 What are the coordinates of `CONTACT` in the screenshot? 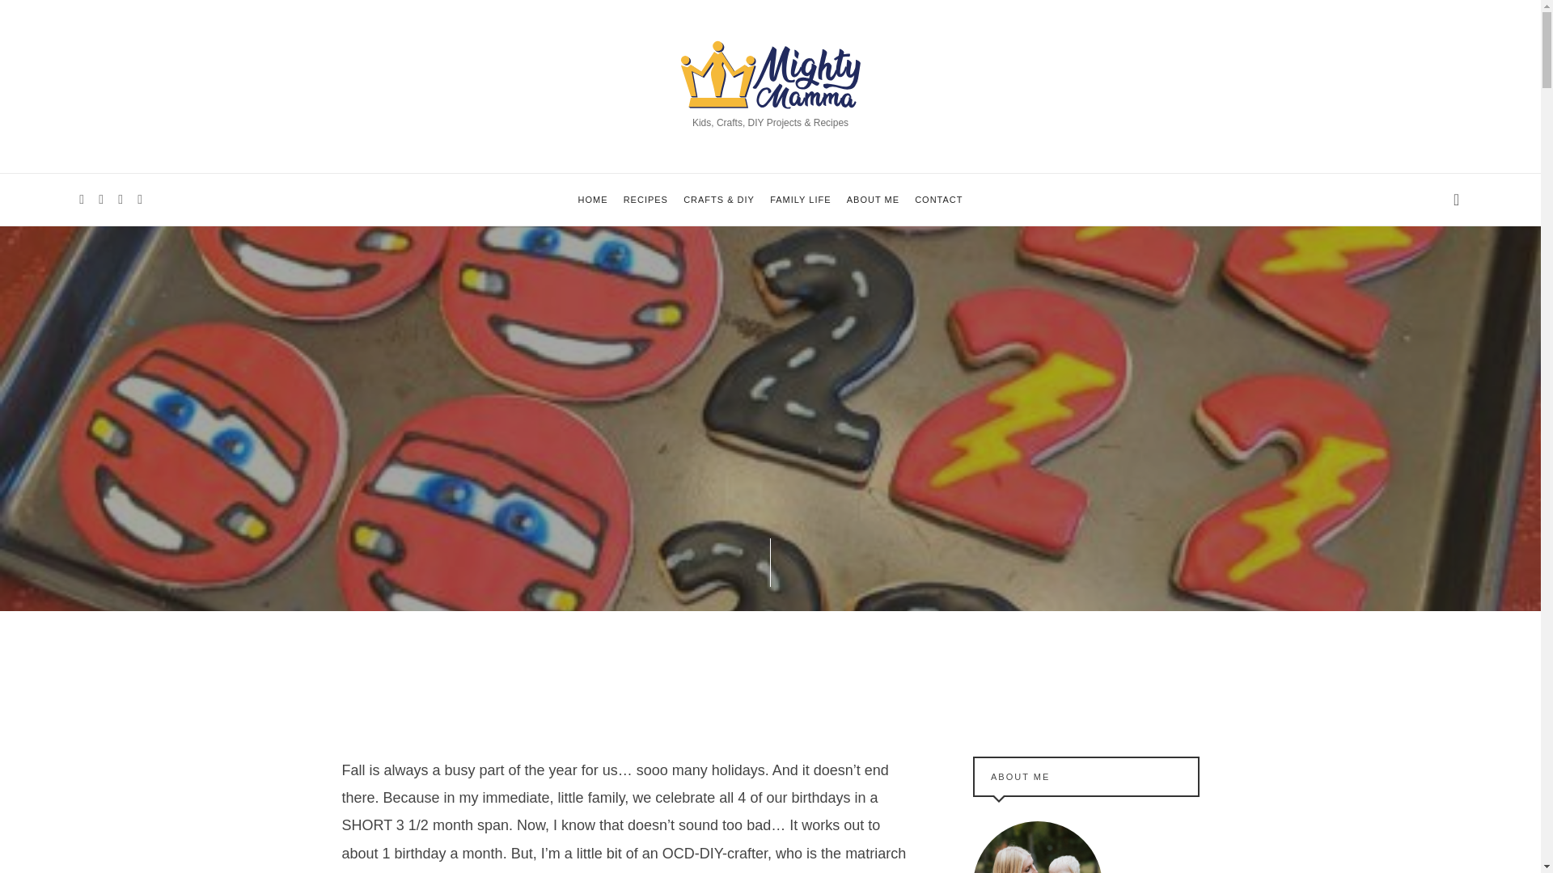 It's located at (938, 199).